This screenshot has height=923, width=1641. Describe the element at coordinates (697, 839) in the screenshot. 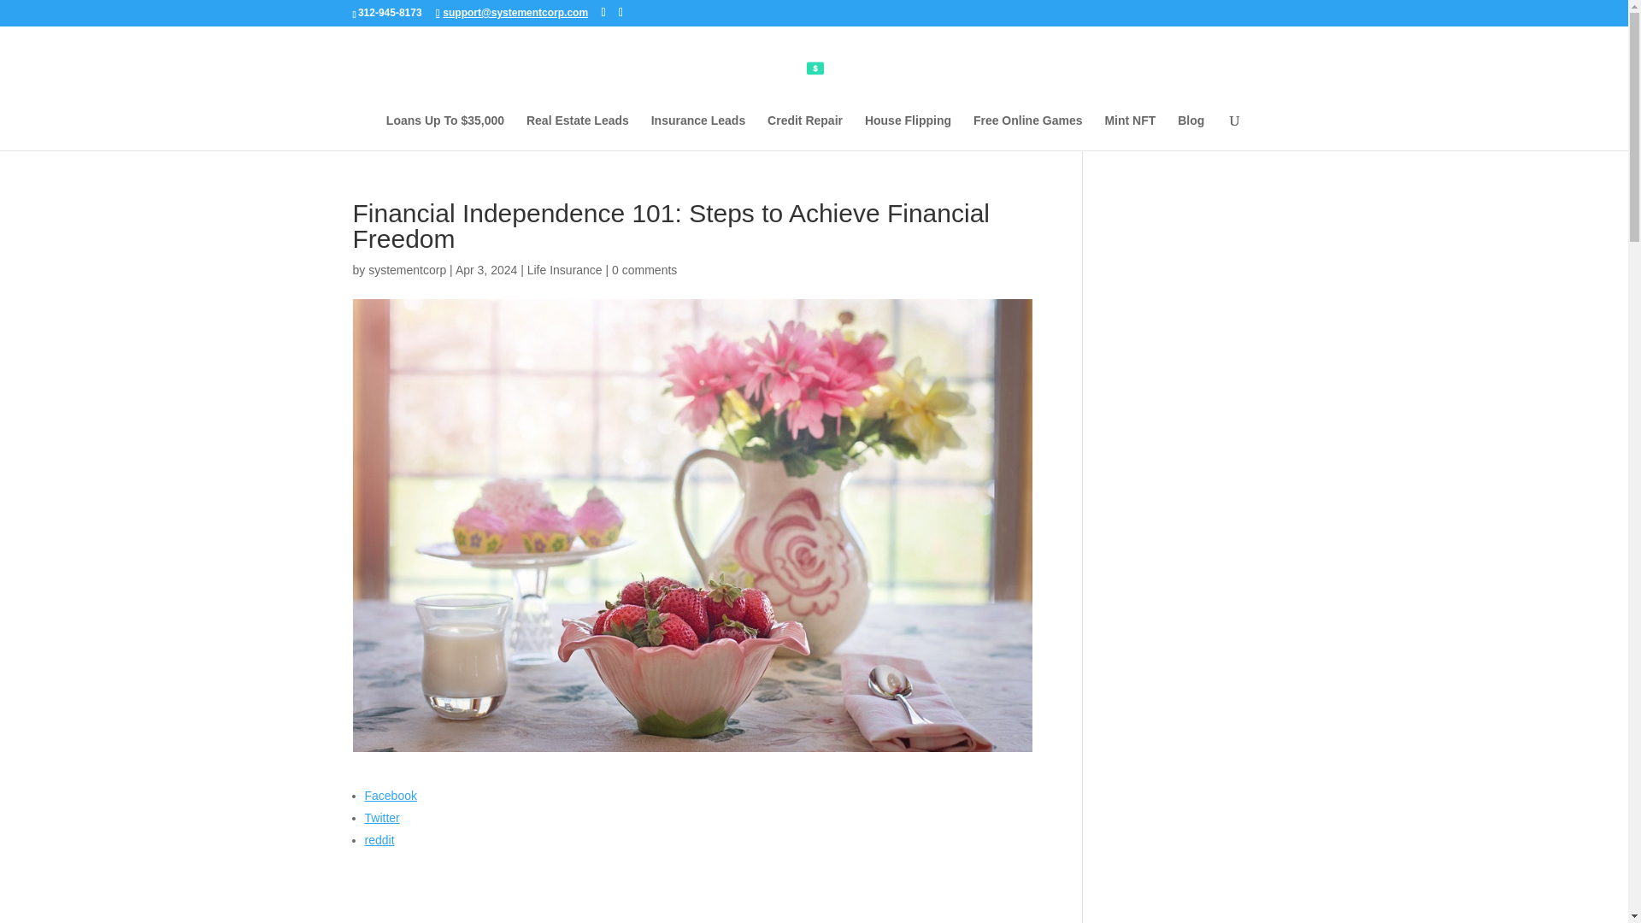

I see `reddit` at that location.